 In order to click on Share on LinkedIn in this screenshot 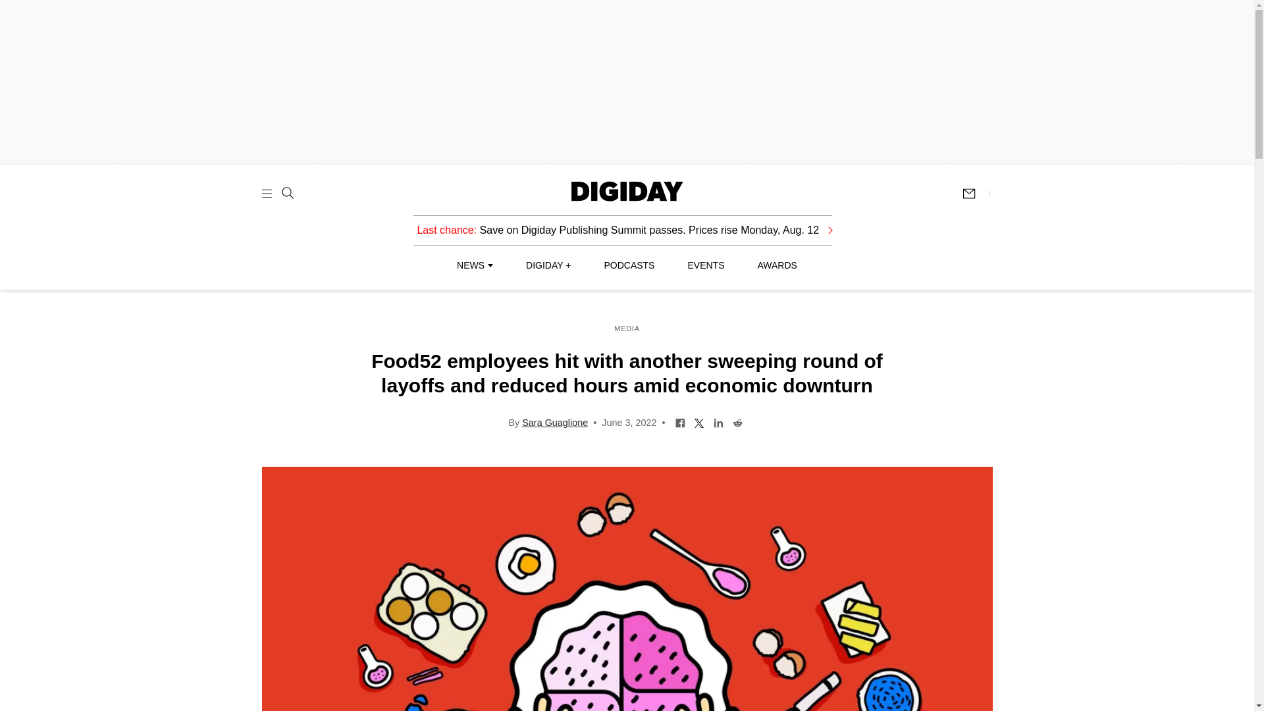, I will do `click(718, 421)`.